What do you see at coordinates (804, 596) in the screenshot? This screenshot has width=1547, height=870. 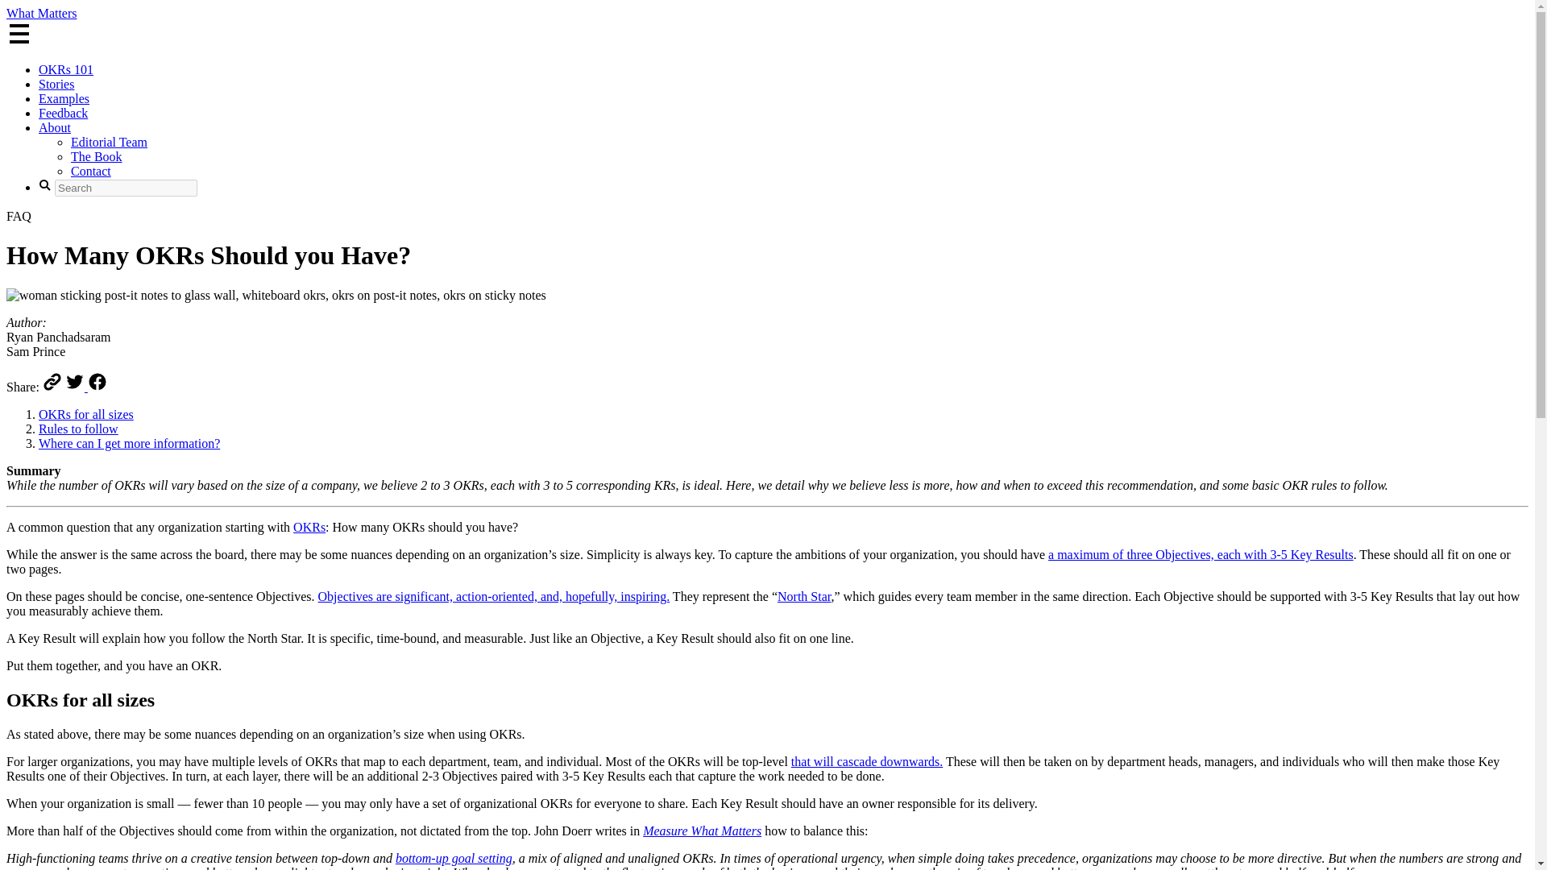 I see `North Star` at bounding box center [804, 596].